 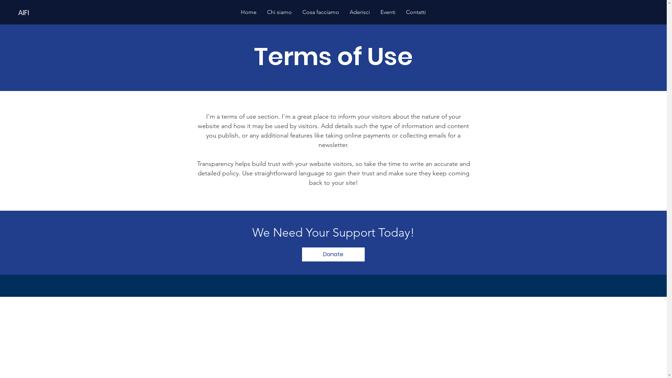 What do you see at coordinates (279, 12) in the screenshot?
I see `Chi siamo` at bounding box center [279, 12].